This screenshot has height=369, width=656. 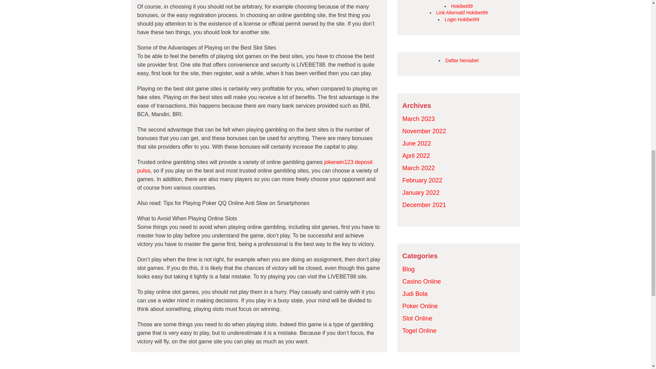 What do you see at coordinates (417, 143) in the screenshot?
I see `June 2022` at bounding box center [417, 143].